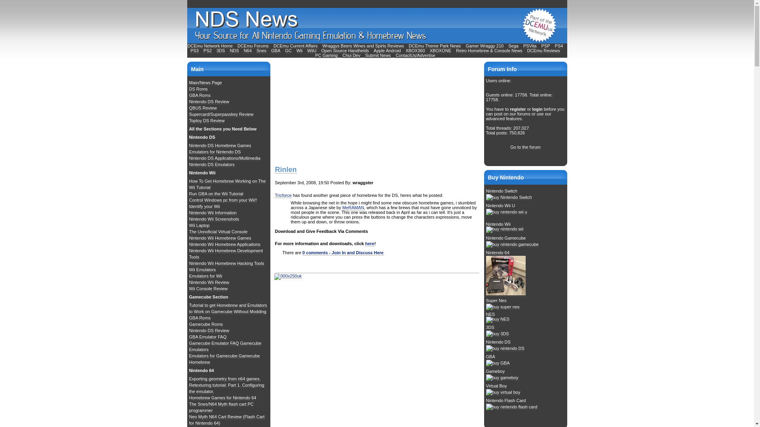 This screenshot has height=427, width=760. Describe the element at coordinates (559, 46) in the screenshot. I see `PS4` at that location.